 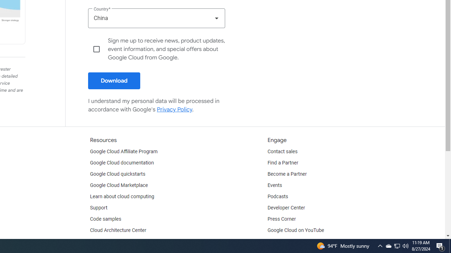 I want to click on Google Cloud quickstarts, so click(x=118, y=174).